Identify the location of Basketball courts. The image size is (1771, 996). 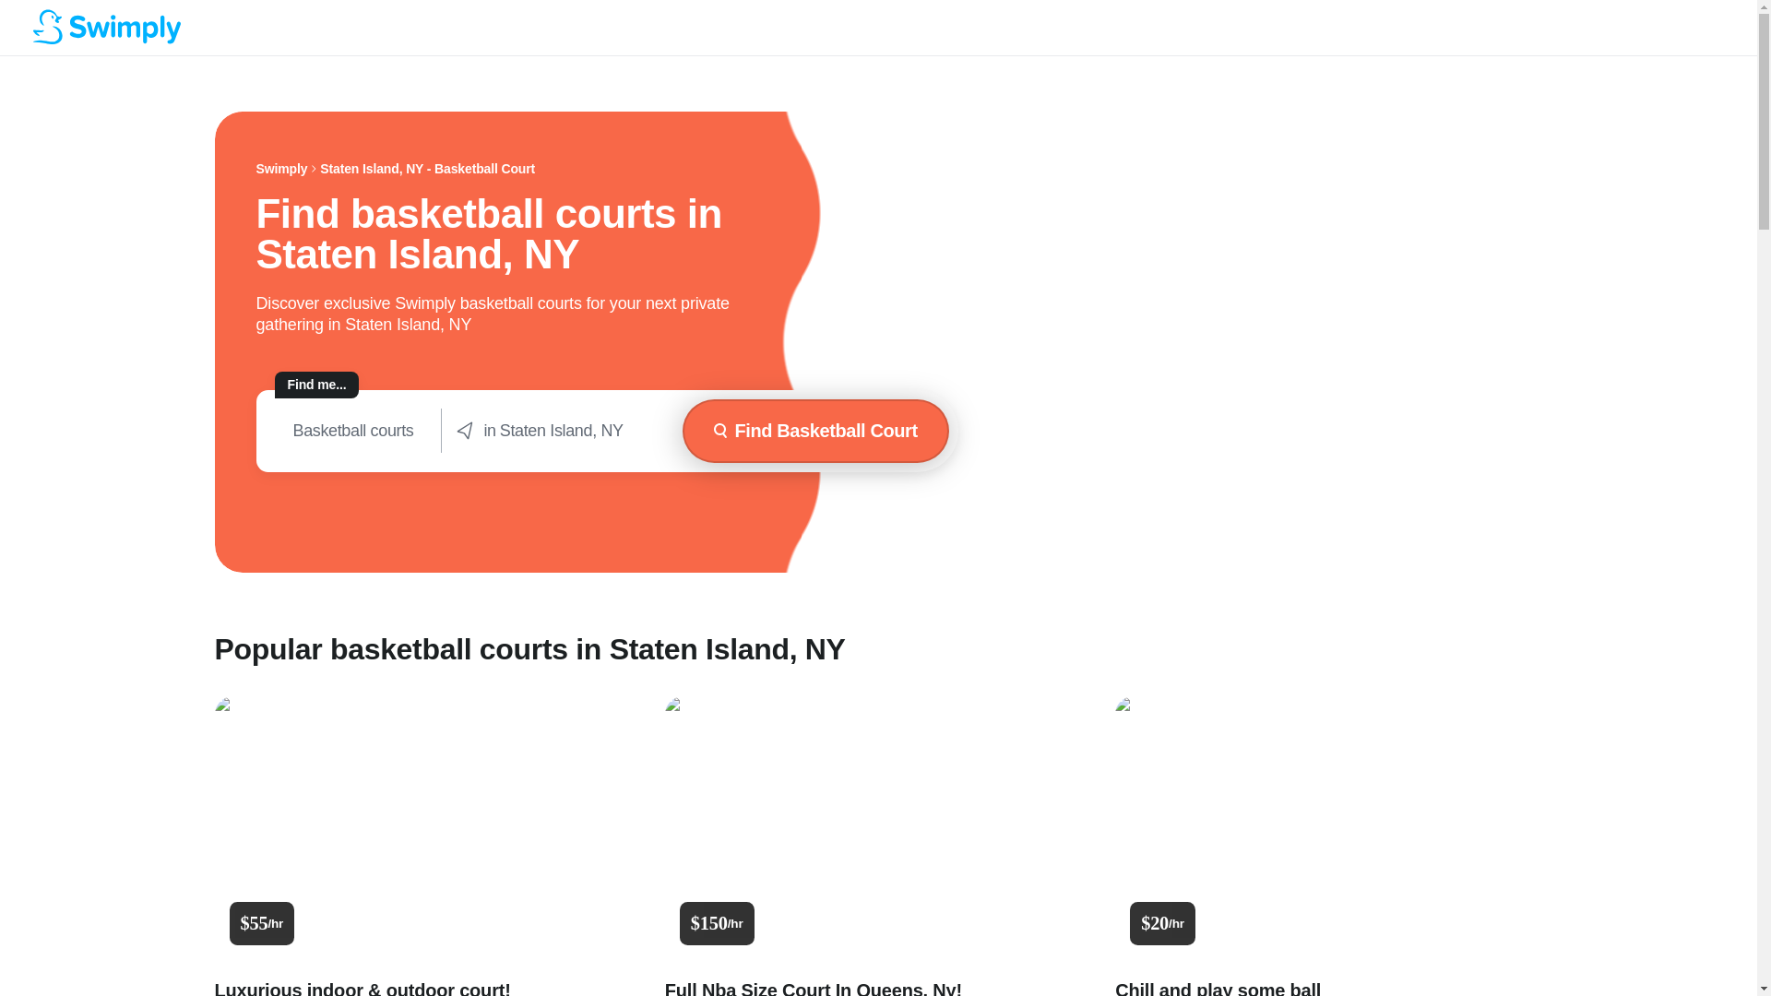
(353, 431).